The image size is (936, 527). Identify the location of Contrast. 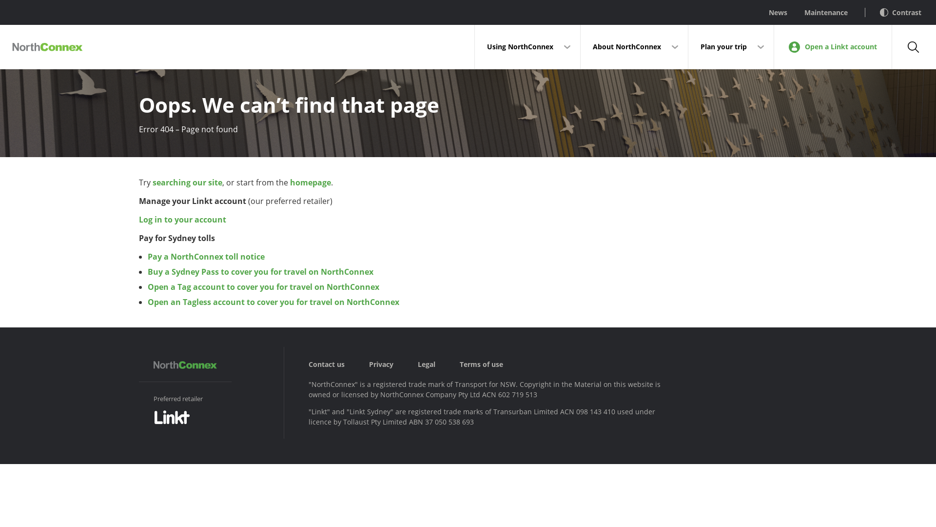
(893, 13).